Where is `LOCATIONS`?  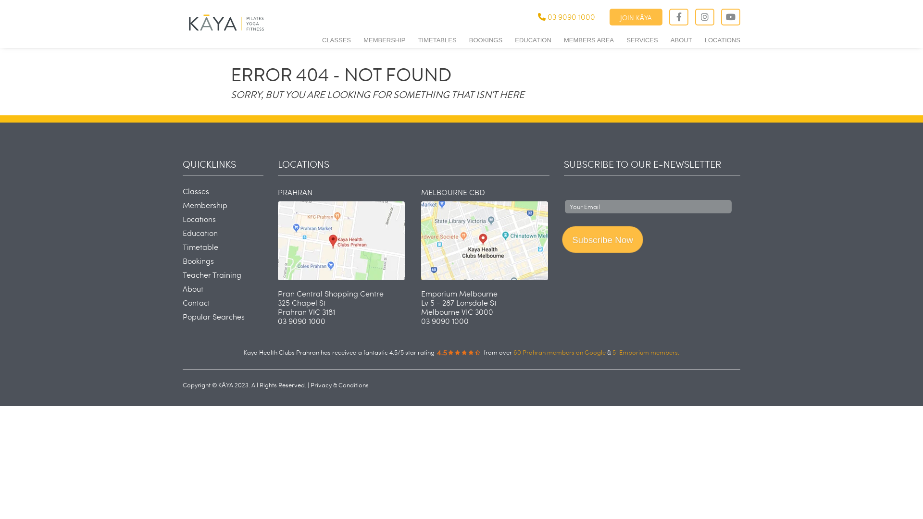
LOCATIONS is located at coordinates (723, 38).